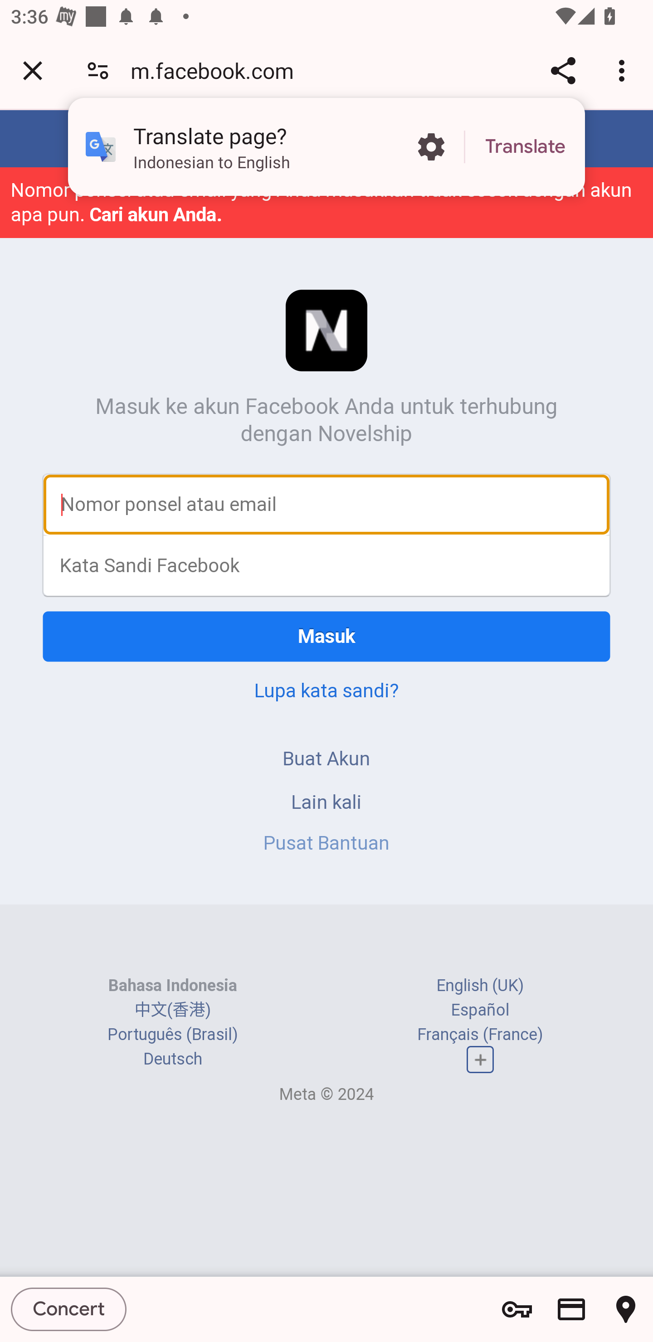 The image size is (653, 1342). Describe the element at coordinates (69, 1309) in the screenshot. I see `Concert` at that location.